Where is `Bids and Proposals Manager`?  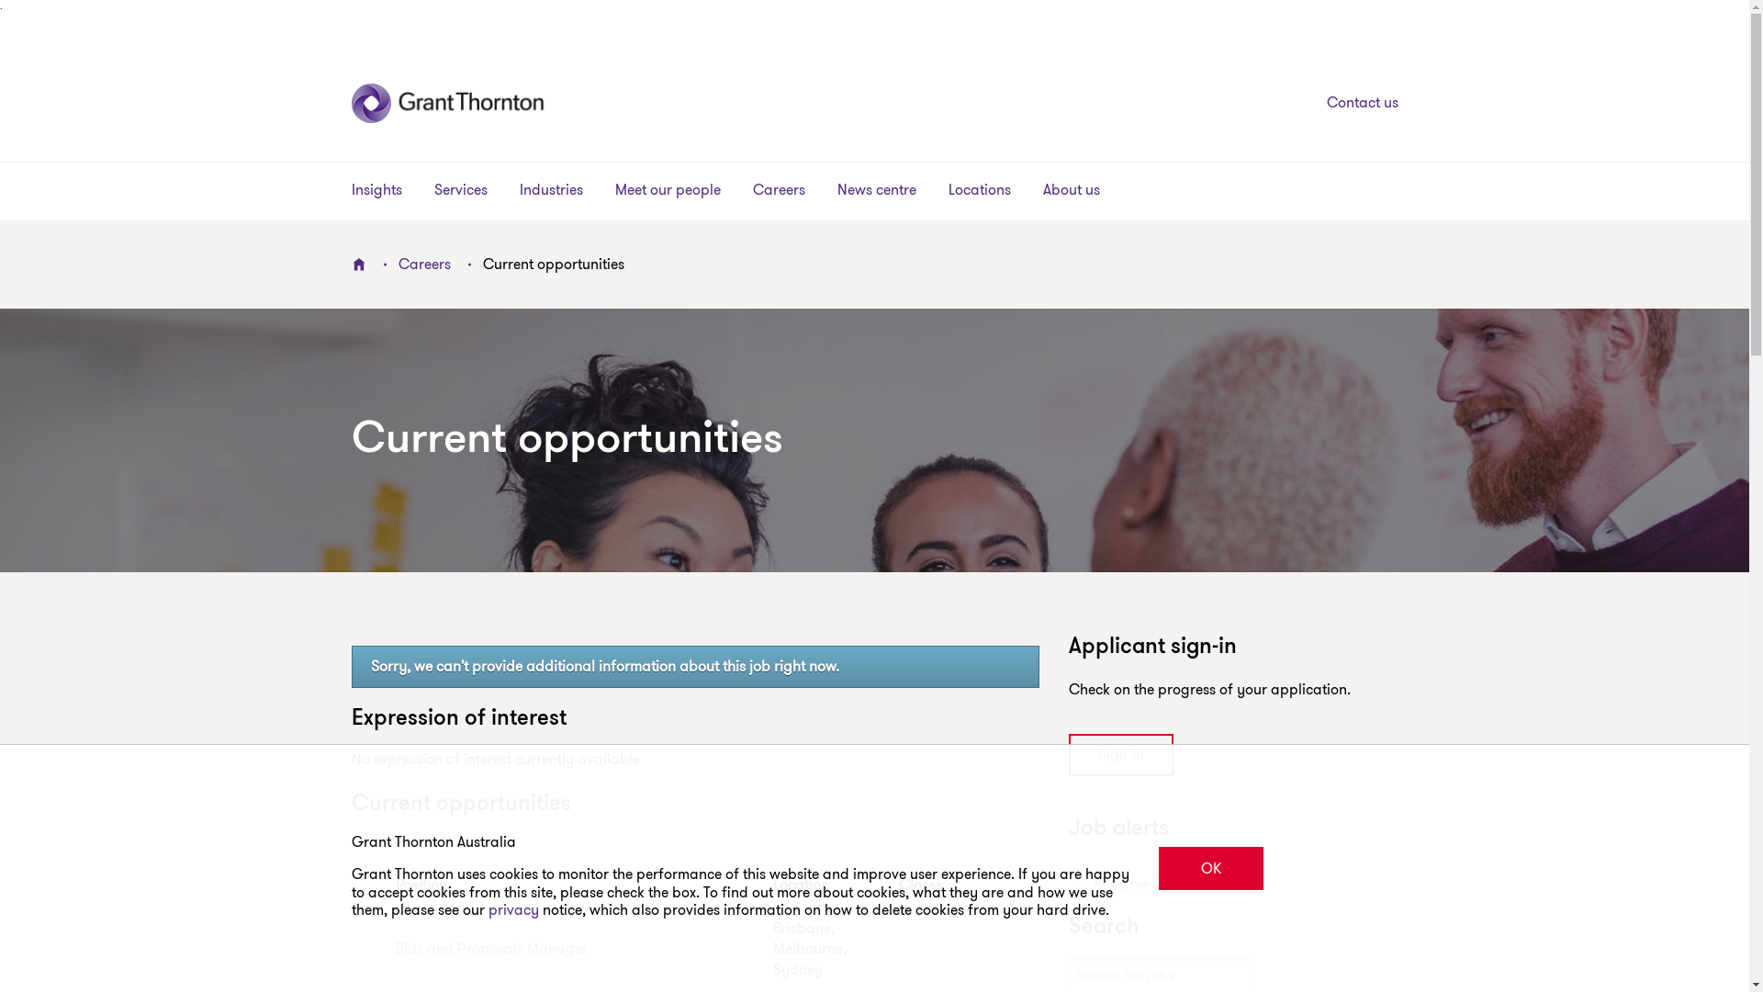
Bids and Proposals Manager is located at coordinates (569, 949).